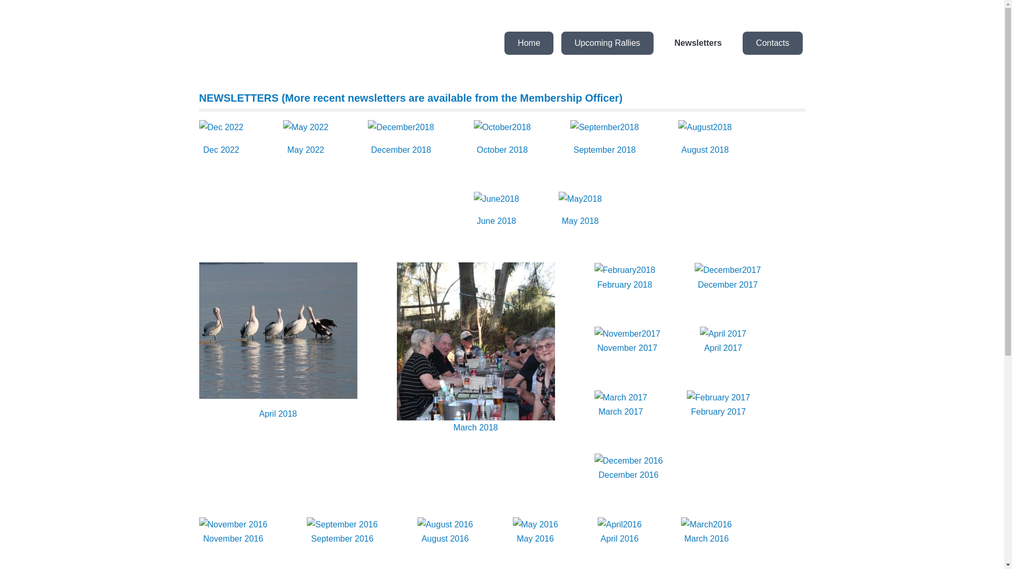 The image size is (1012, 569). I want to click on Home, so click(529, 43).